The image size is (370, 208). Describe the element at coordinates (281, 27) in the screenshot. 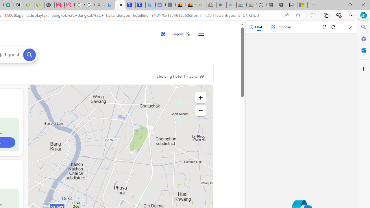

I see `Compose` at that location.